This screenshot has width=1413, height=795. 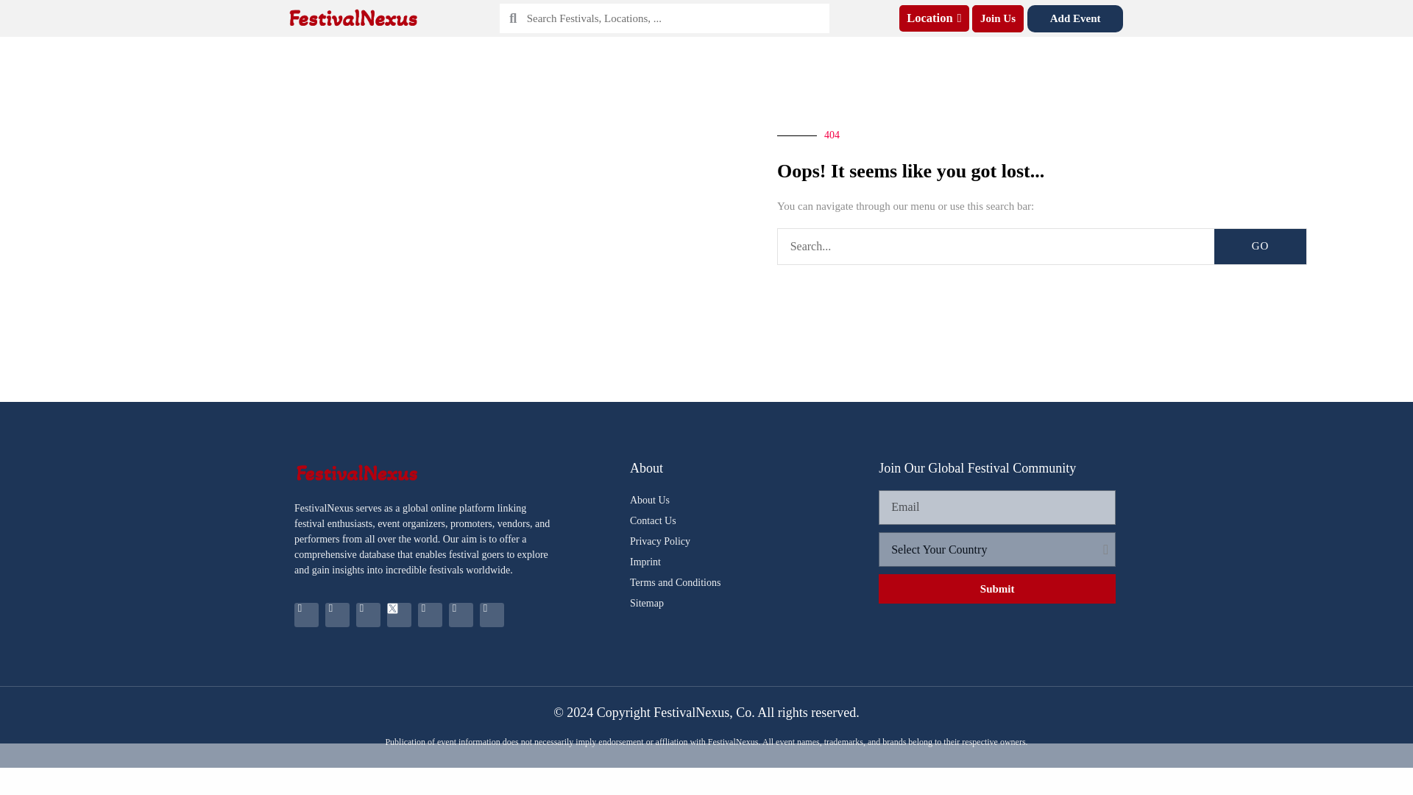 I want to click on Join Us, so click(x=997, y=18).